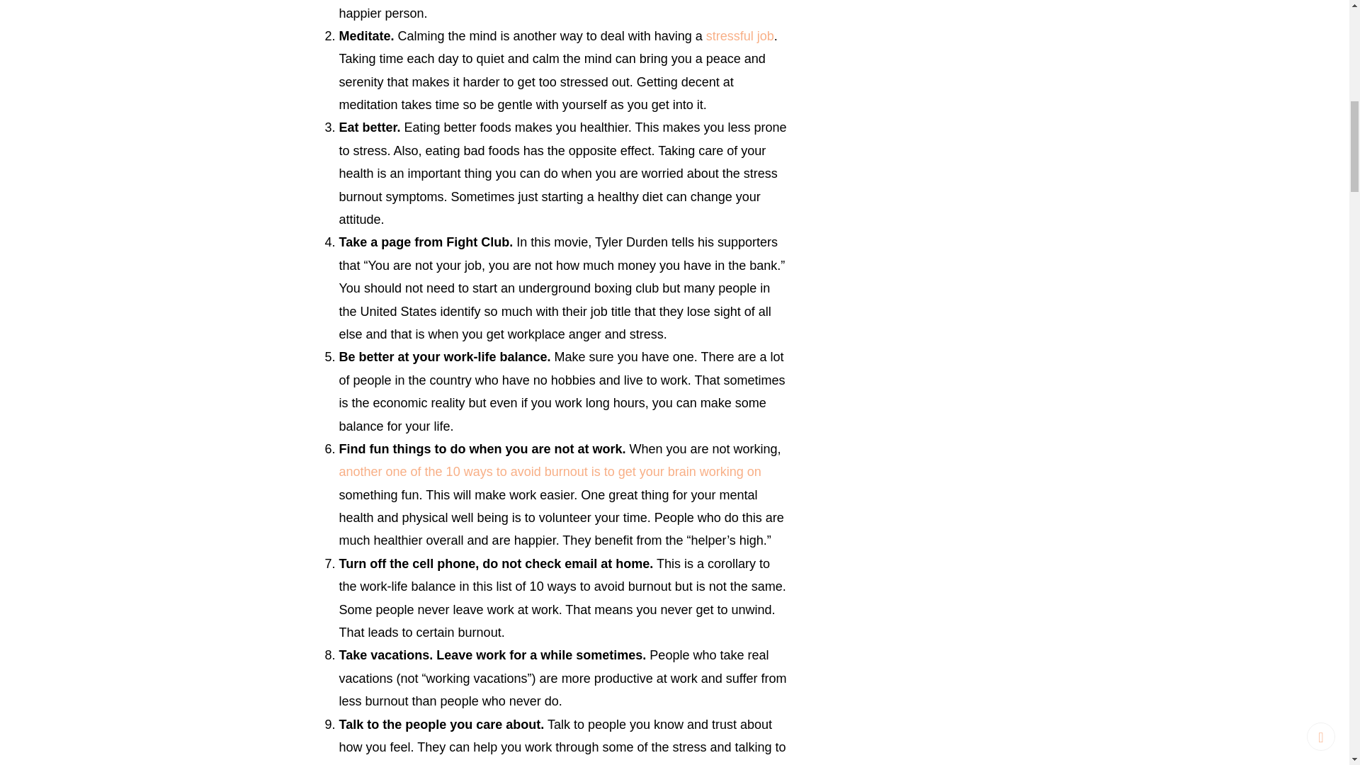  I want to click on stressful job, so click(739, 35).